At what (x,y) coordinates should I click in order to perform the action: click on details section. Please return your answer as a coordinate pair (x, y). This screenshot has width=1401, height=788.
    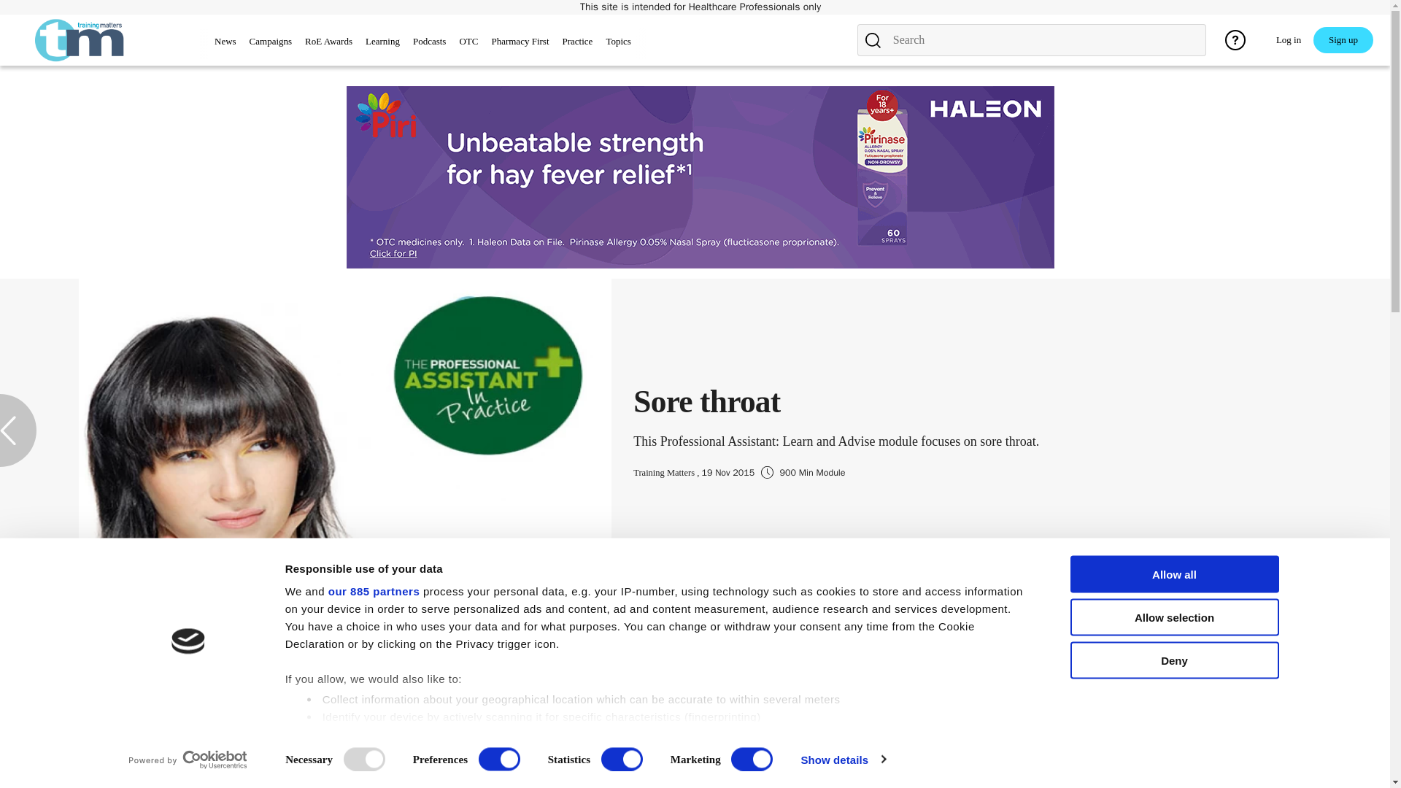
    Looking at the image, I should click on (794, 737).